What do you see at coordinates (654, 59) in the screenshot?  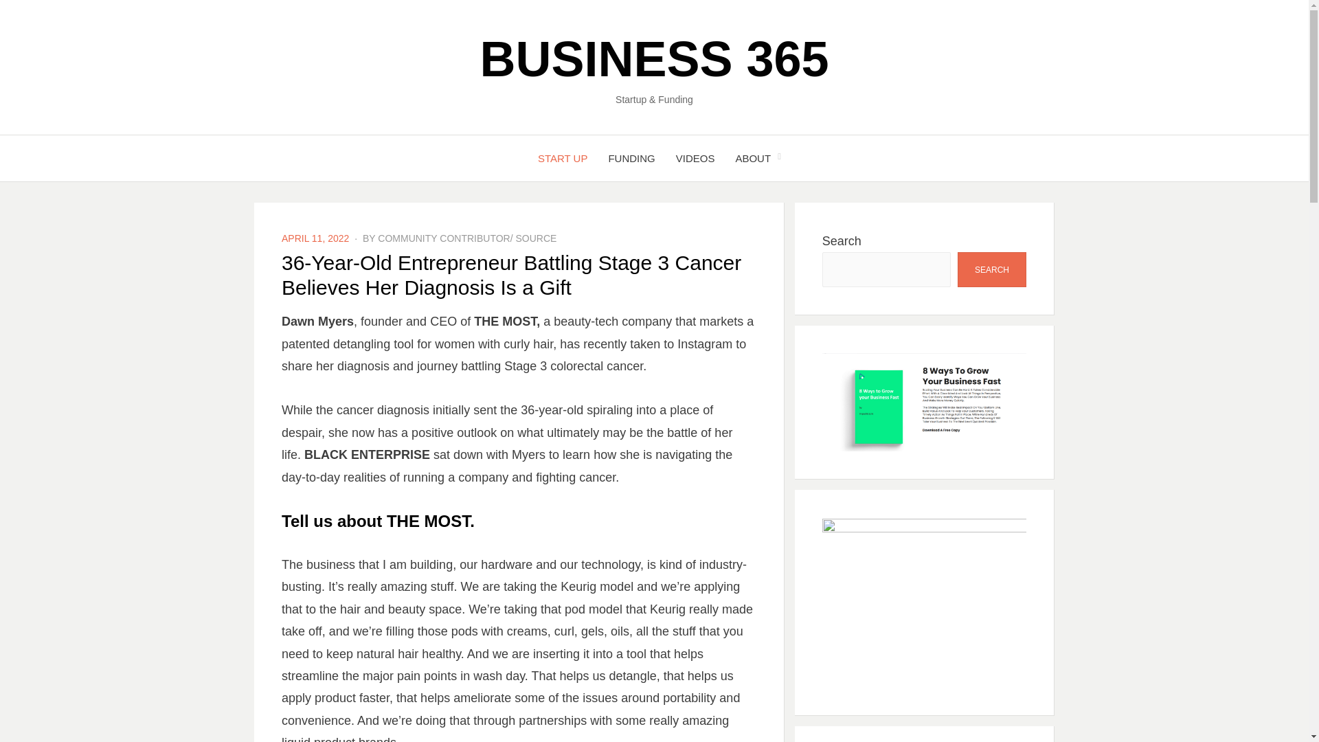 I see `BUSINESS 365` at bounding box center [654, 59].